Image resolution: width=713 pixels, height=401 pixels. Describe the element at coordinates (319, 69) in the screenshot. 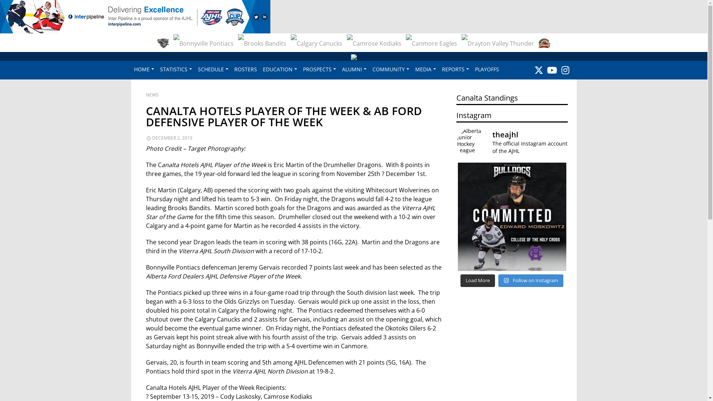

I see `PROSPECTS` at that location.